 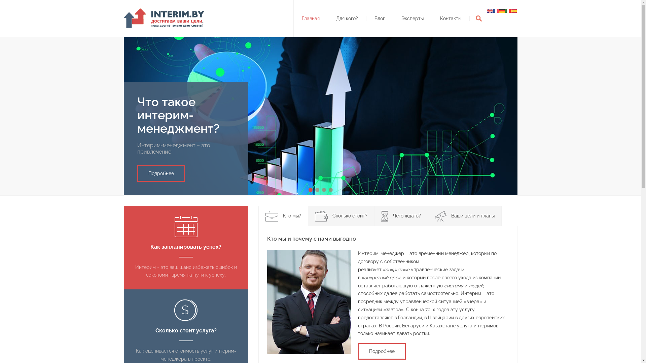 What do you see at coordinates (272, 216) in the screenshot?
I see `ico1 image` at bounding box center [272, 216].